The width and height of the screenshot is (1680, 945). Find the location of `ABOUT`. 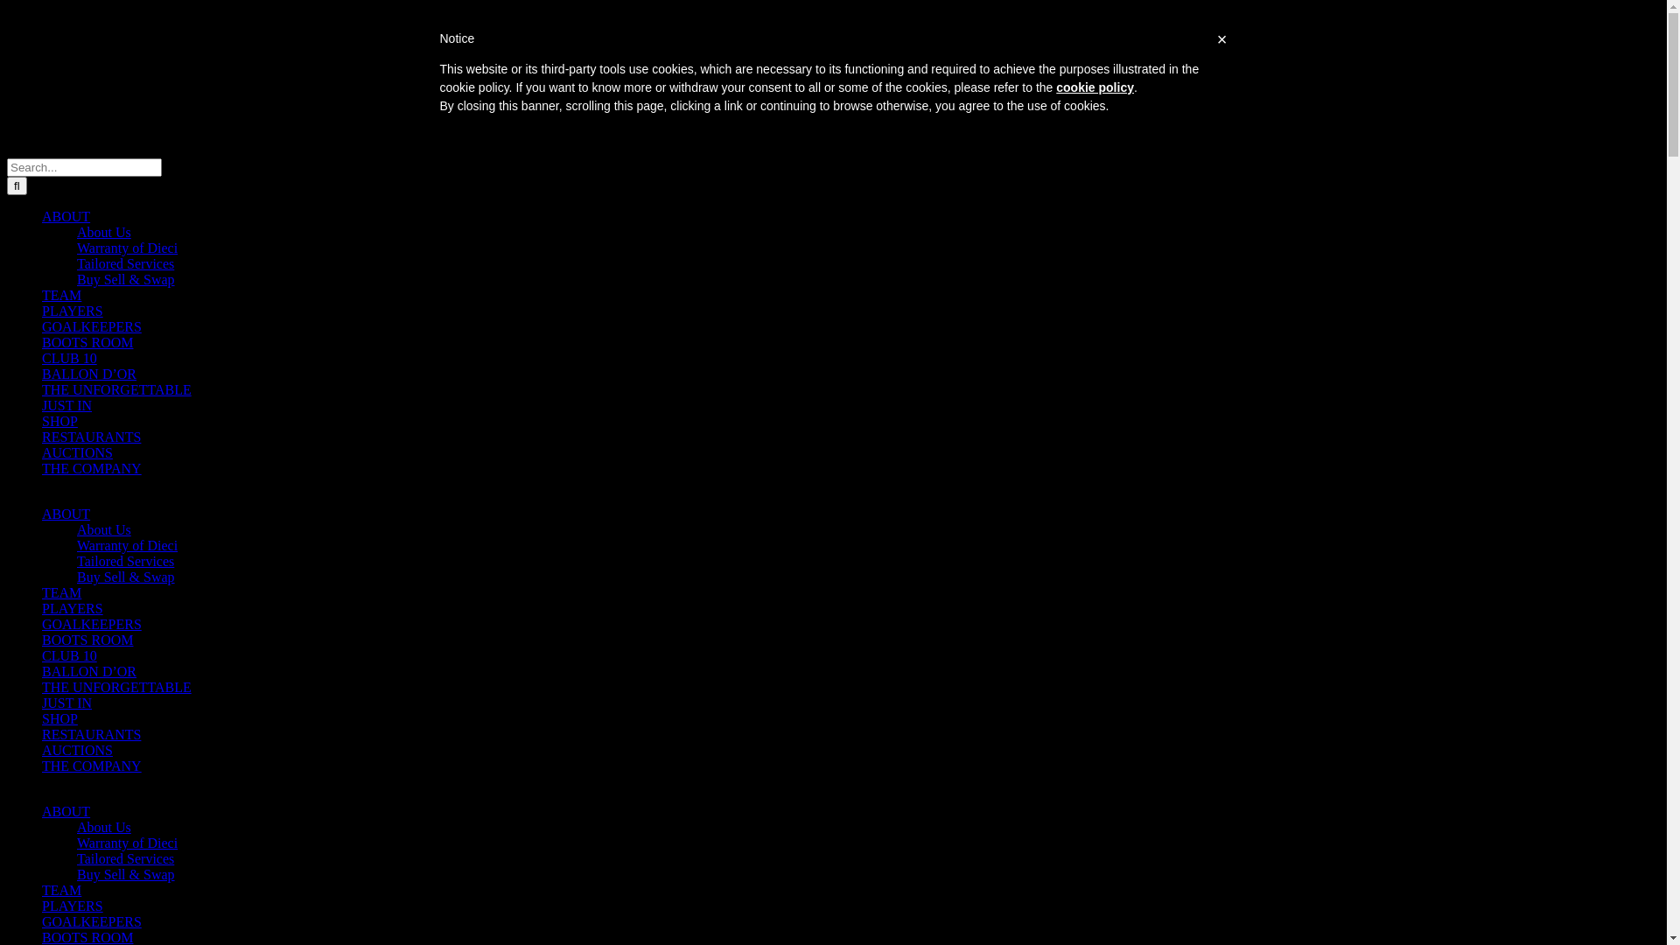

ABOUT is located at coordinates (66, 217).